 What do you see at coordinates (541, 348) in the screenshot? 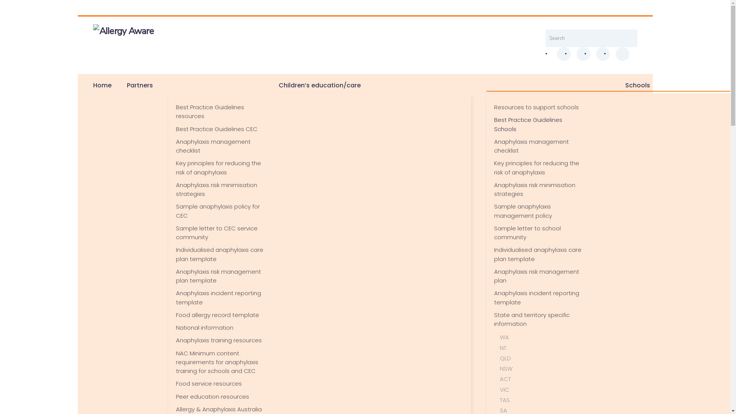
I see `NT` at bounding box center [541, 348].